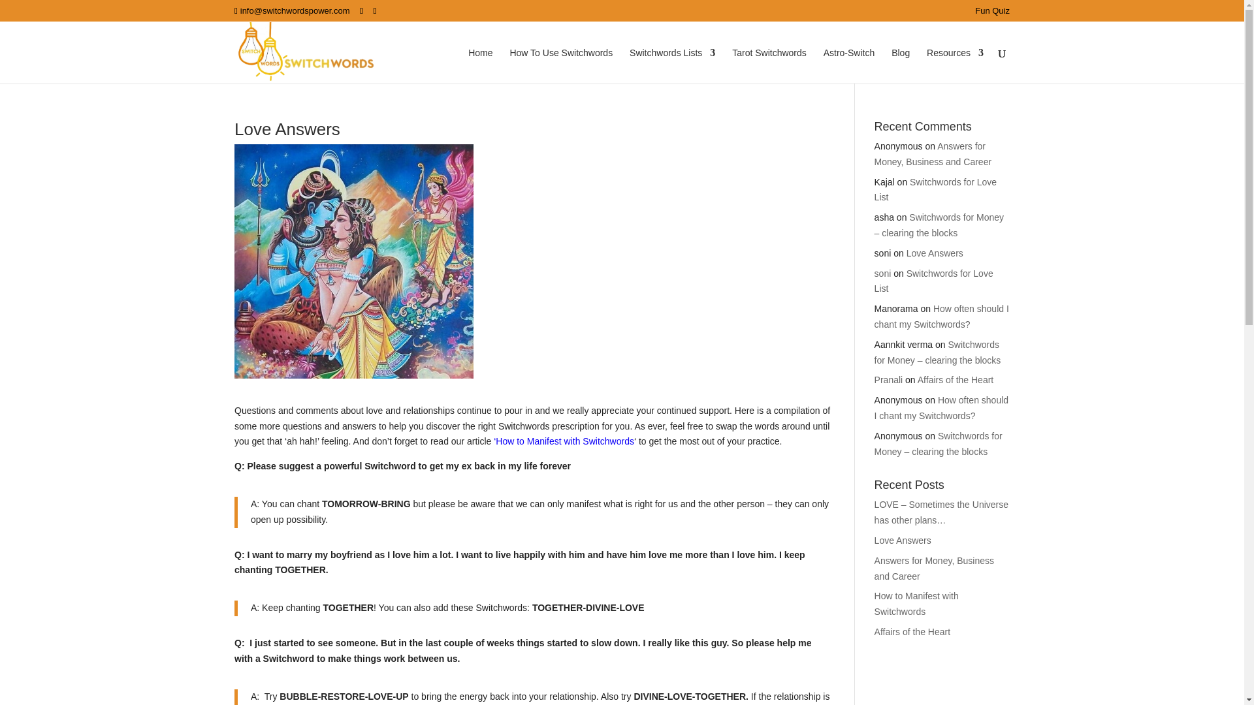  What do you see at coordinates (769, 66) in the screenshot?
I see `Tarot Switchwords` at bounding box center [769, 66].